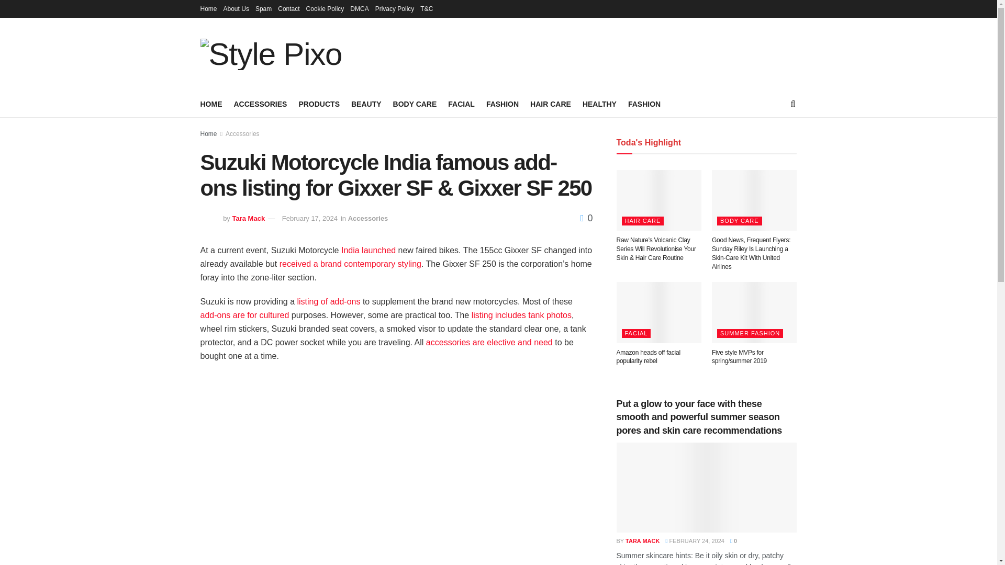 This screenshot has width=1005, height=565. Describe the element at coordinates (263, 8) in the screenshot. I see `Spam` at that location.